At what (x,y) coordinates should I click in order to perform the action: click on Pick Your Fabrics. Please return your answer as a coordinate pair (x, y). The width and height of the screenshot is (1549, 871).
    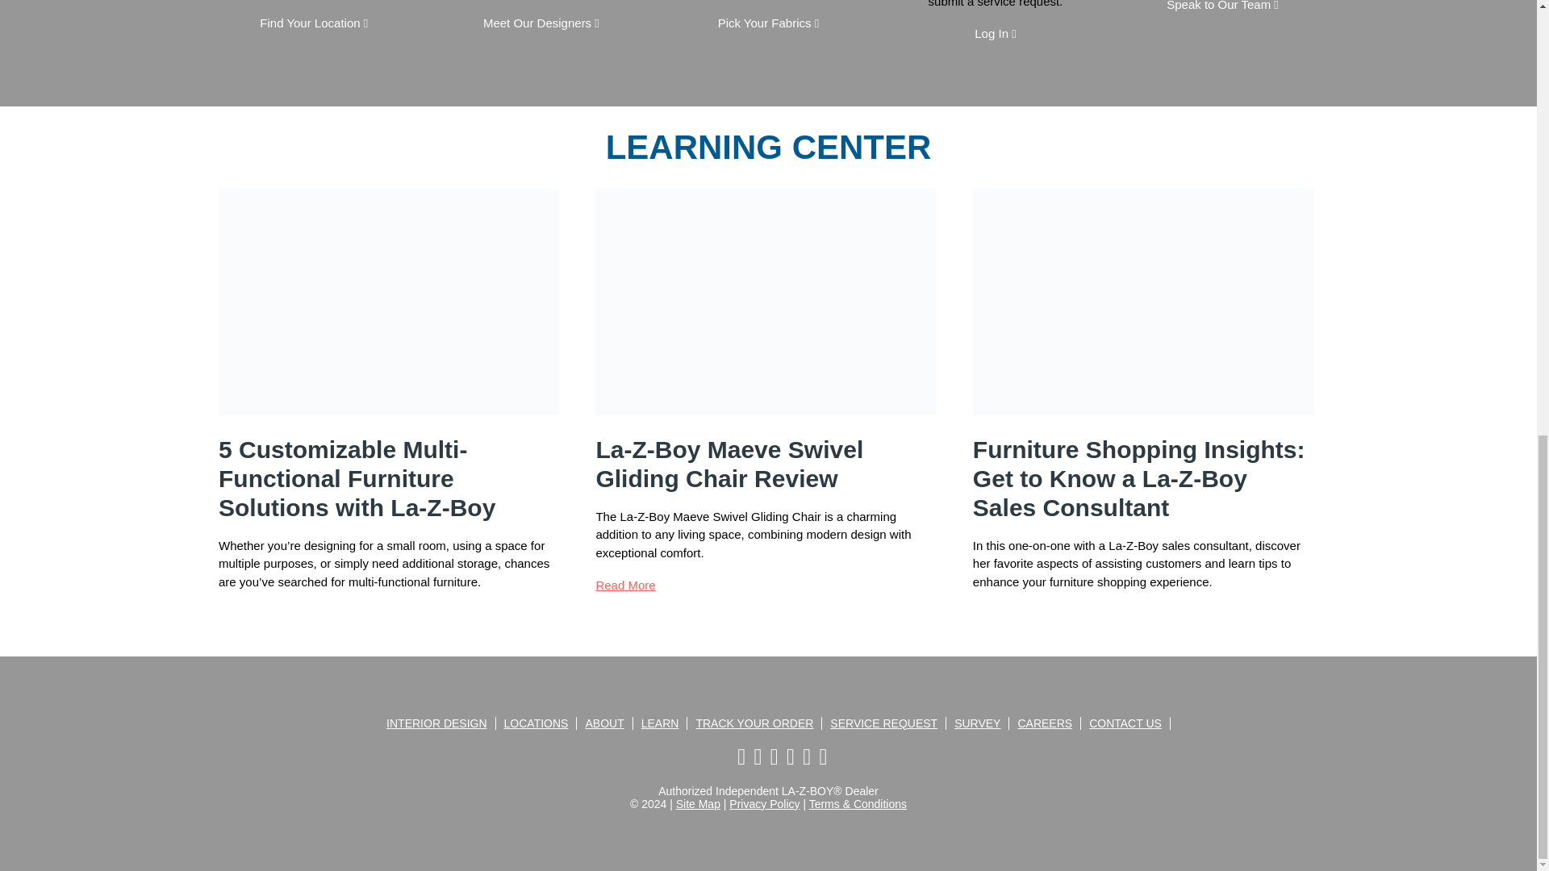
    Looking at the image, I should click on (768, 23).